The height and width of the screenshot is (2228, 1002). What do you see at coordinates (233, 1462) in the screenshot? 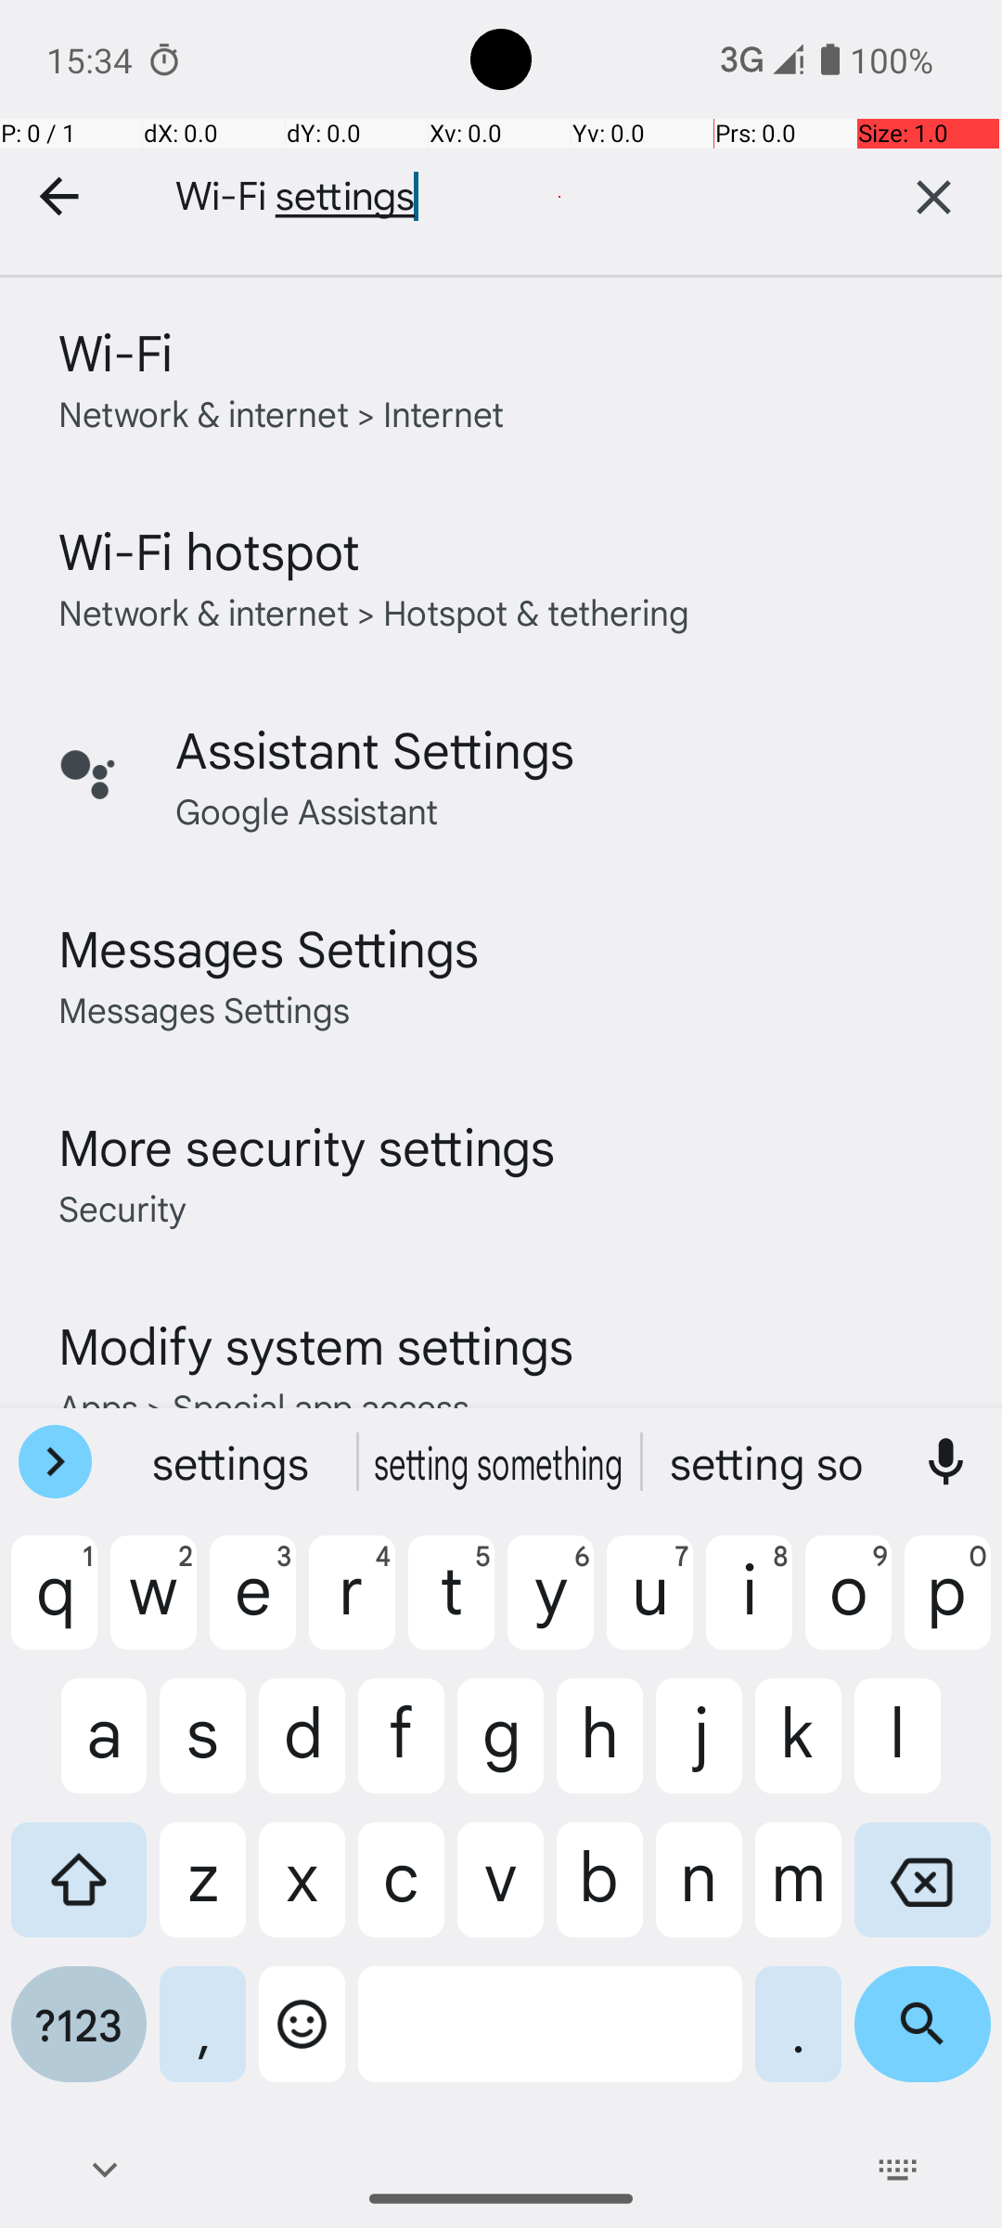
I see `settings` at bounding box center [233, 1462].